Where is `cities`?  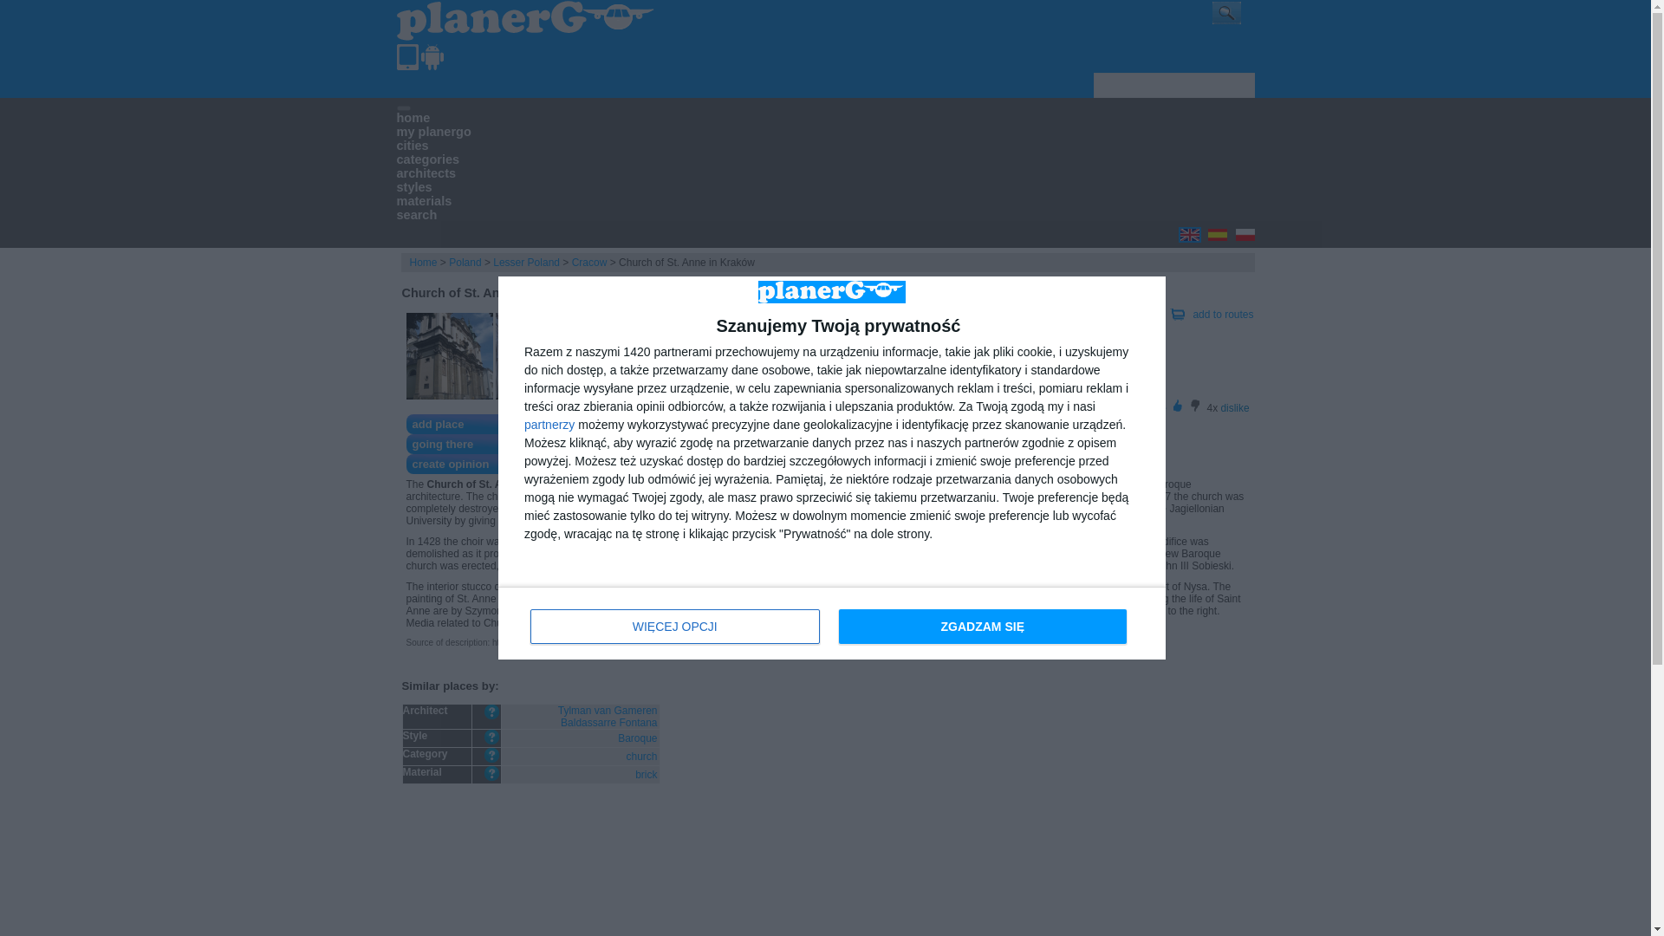
cities is located at coordinates (413, 146).